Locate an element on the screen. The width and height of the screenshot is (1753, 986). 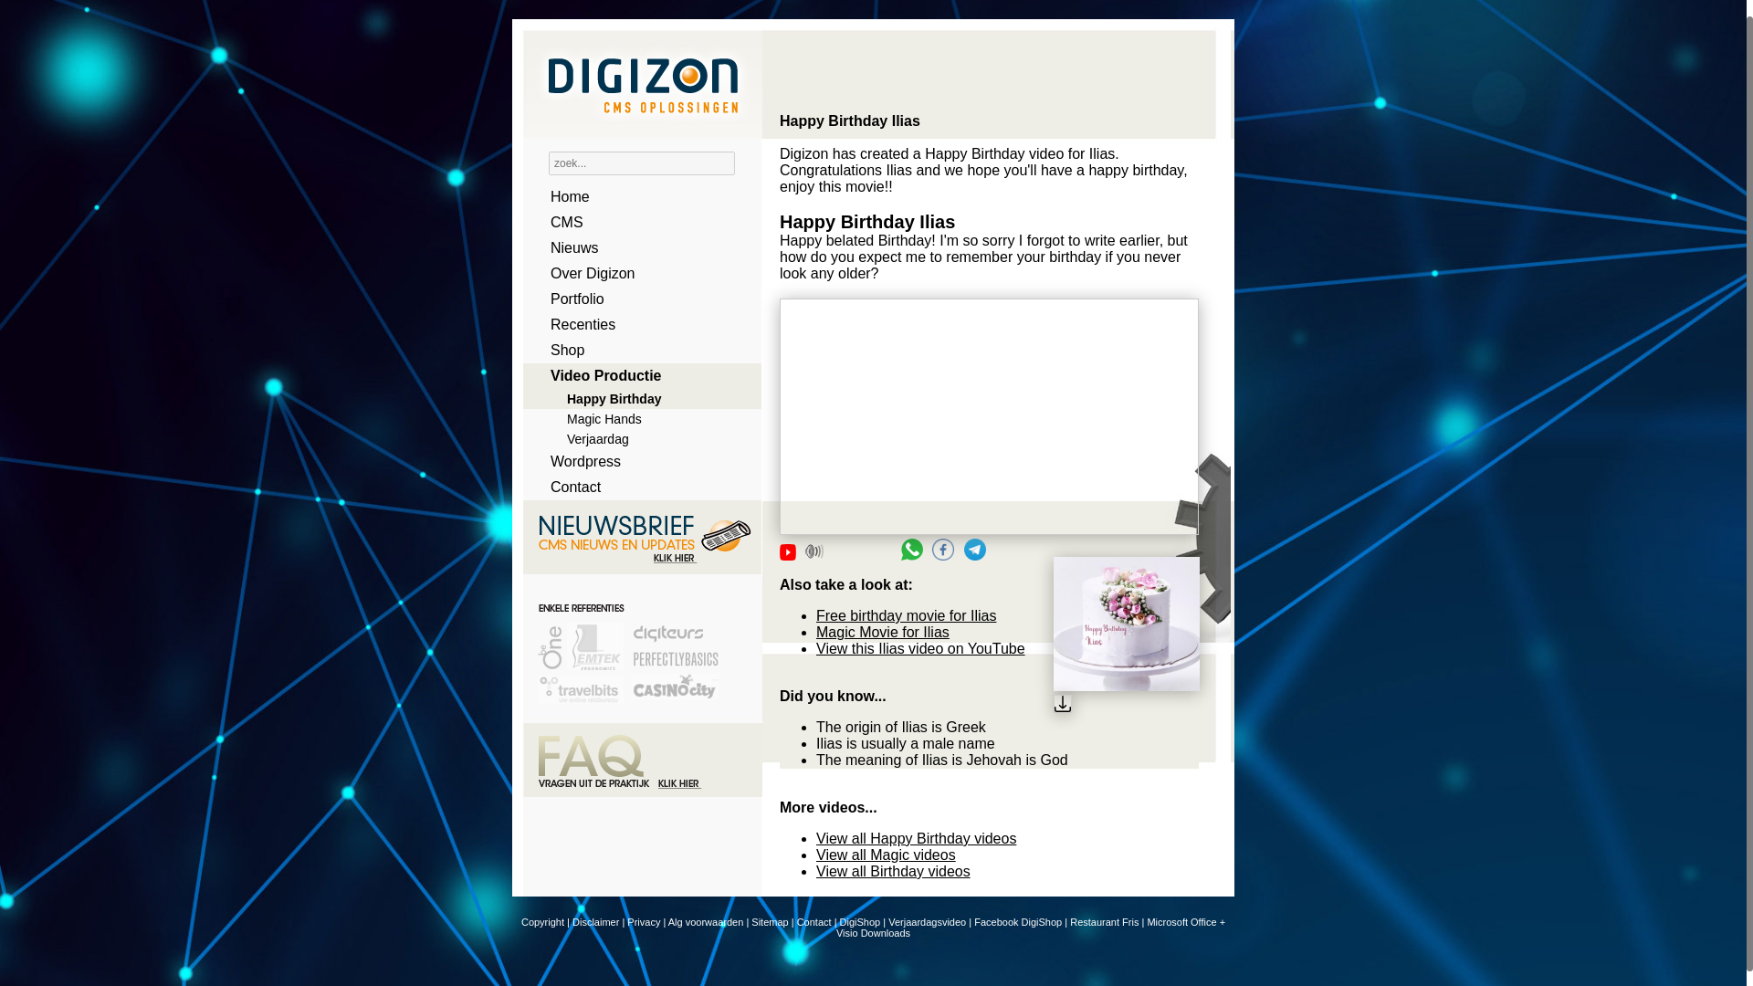
Restaurant Fris is located at coordinates (1103, 922).